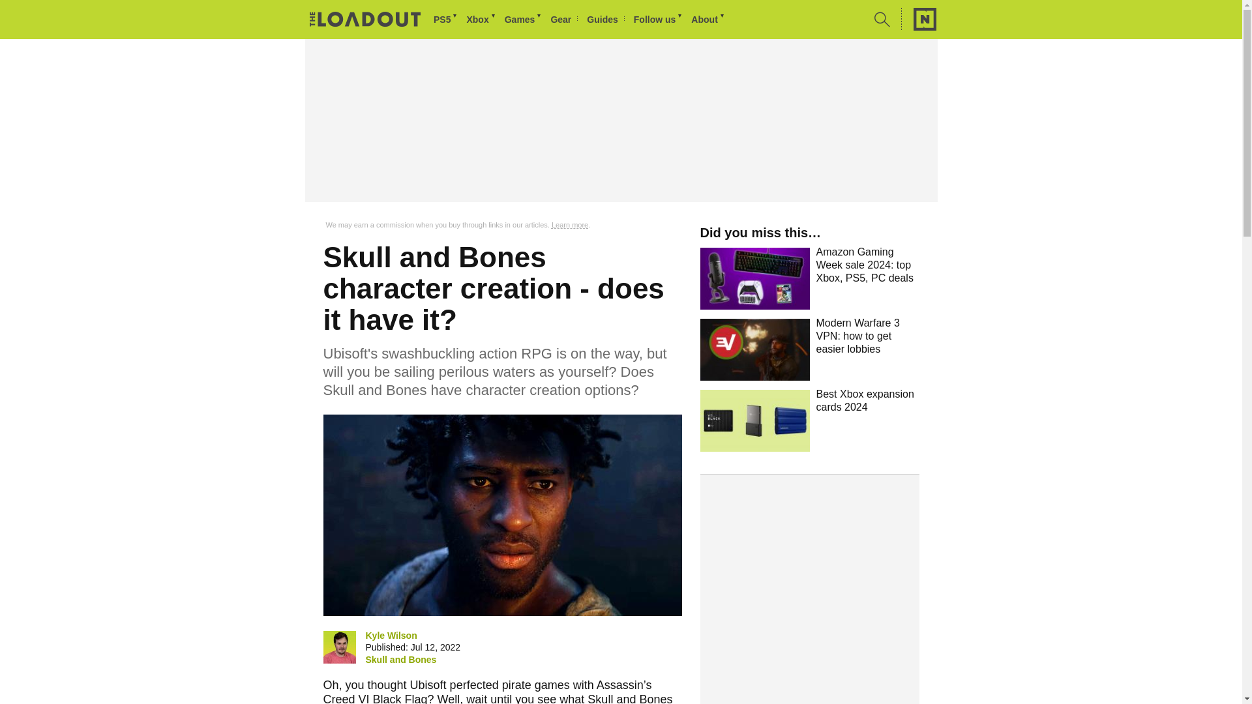 The height and width of the screenshot is (704, 1252). Describe the element at coordinates (659, 20) in the screenshot. I see `Follow us` at that location.